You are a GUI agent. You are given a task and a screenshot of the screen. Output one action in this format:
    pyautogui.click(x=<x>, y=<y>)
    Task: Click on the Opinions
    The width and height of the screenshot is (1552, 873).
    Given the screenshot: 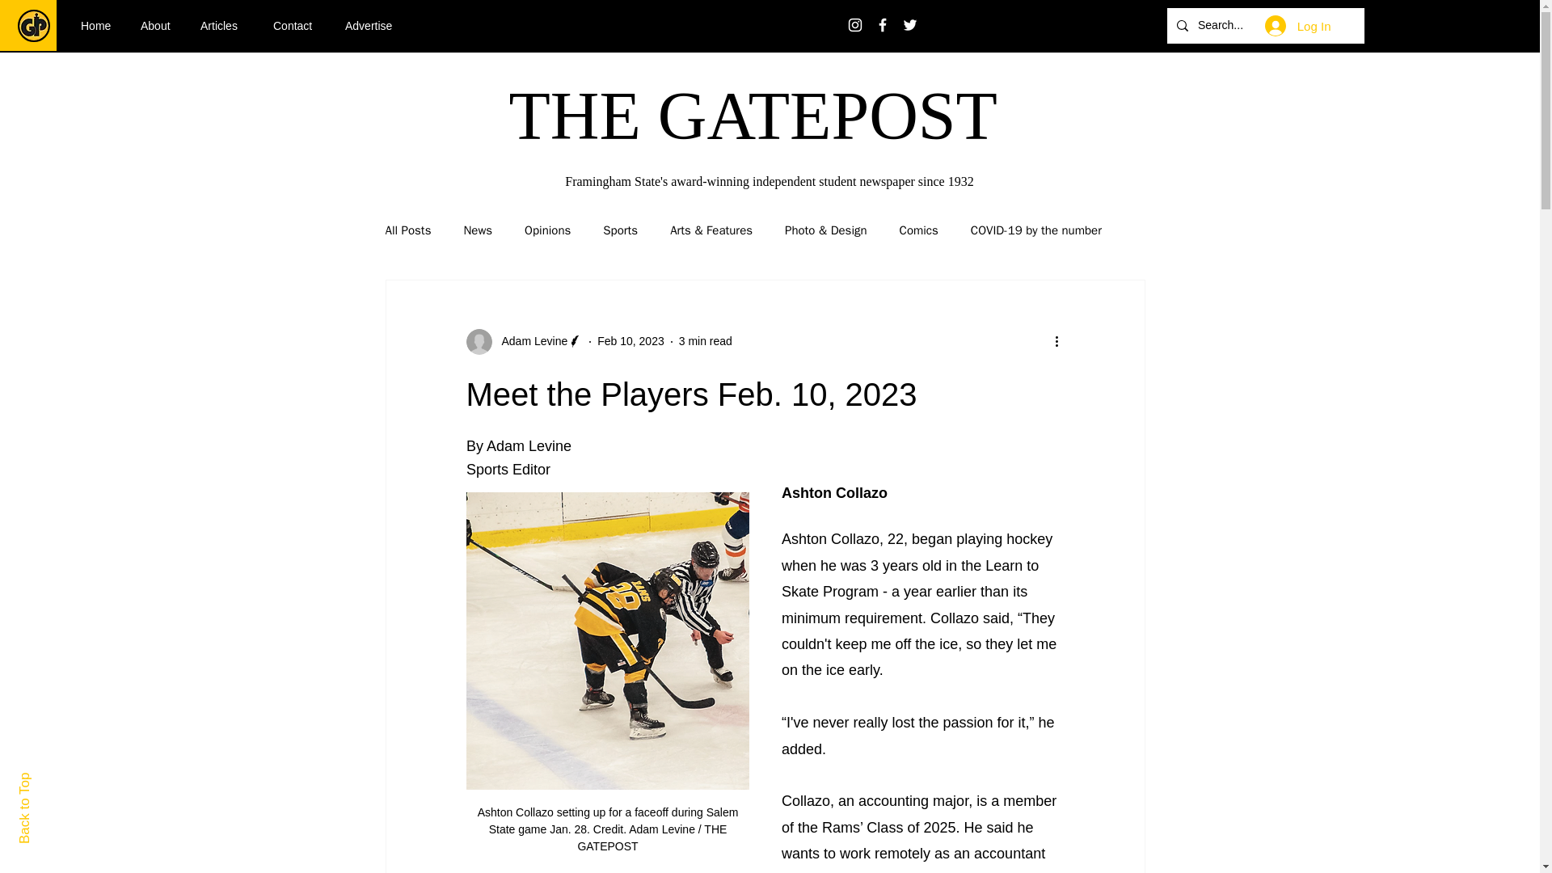 What is the action you would take?
    pyautogui.click(x=547, y=230)
    